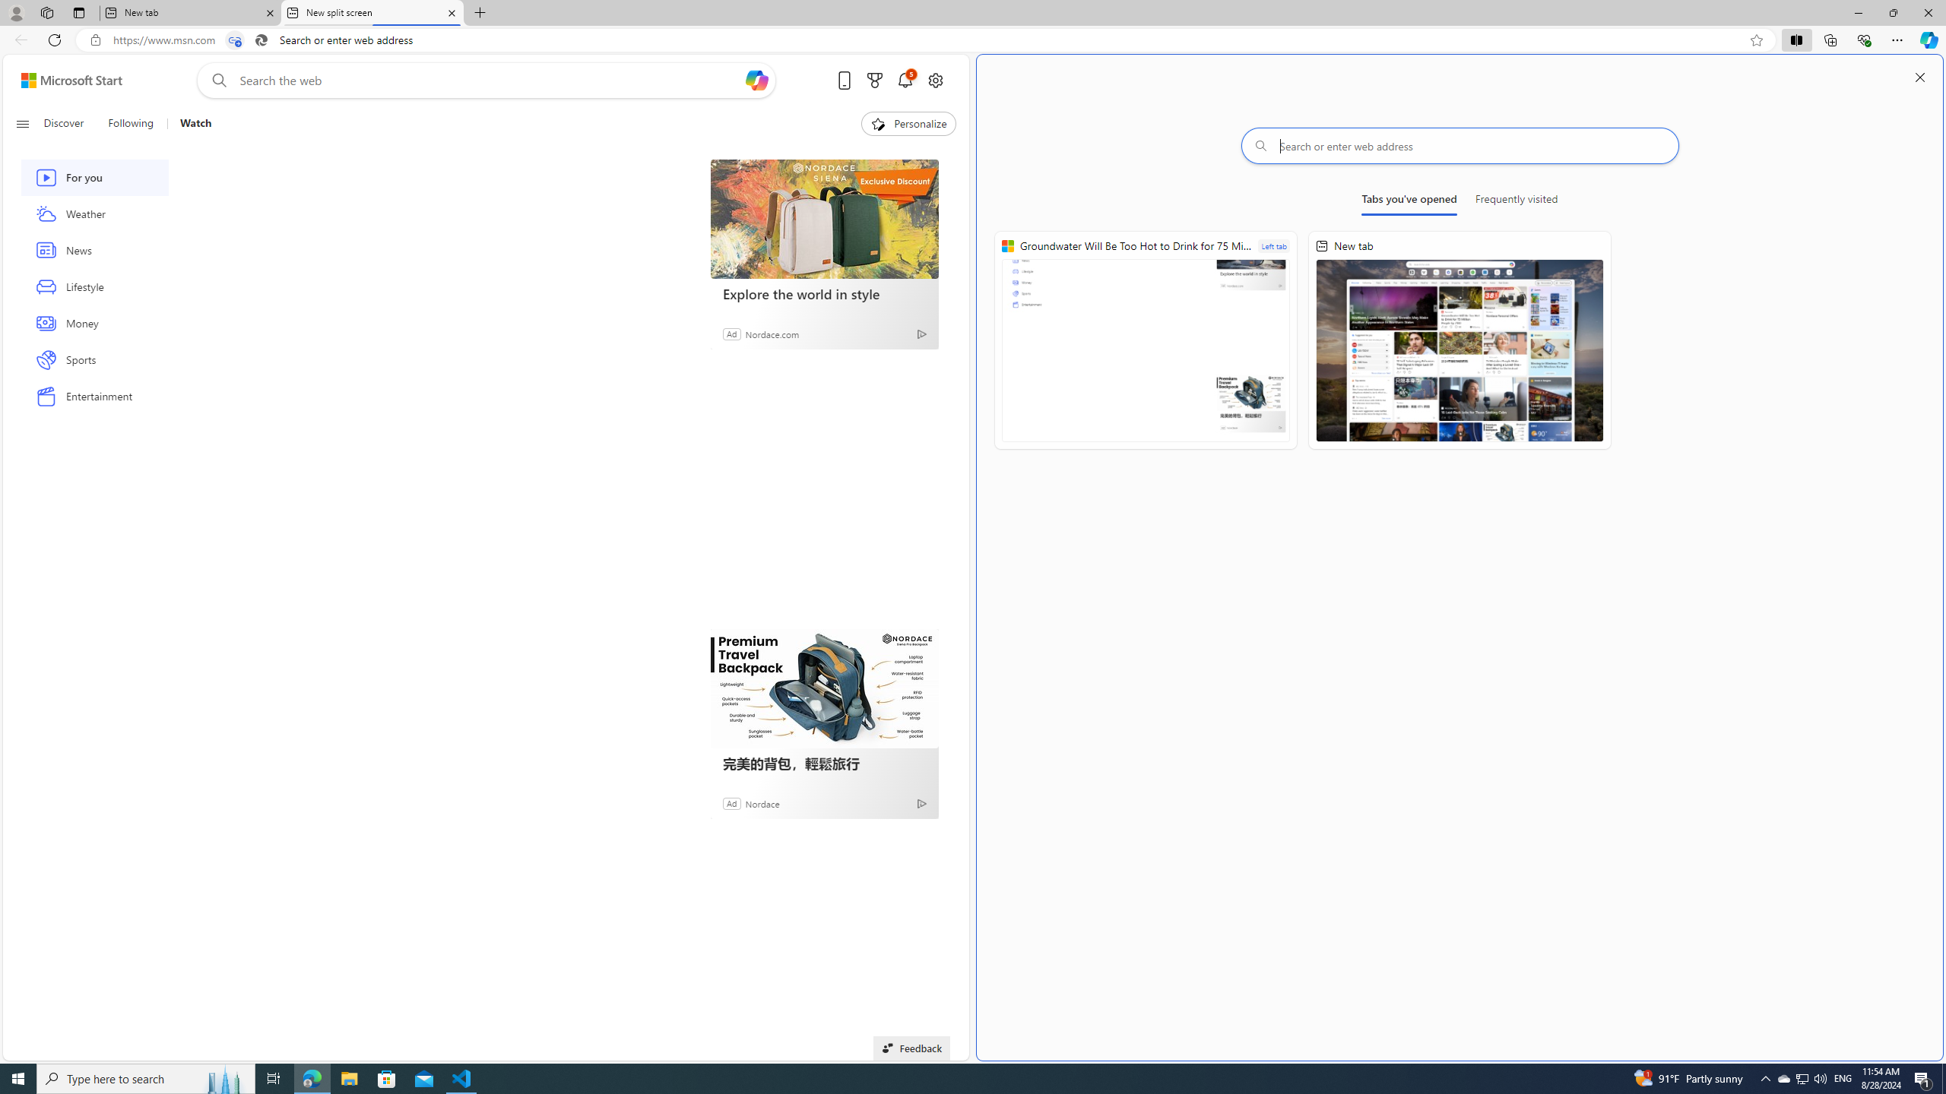 This screenshot has width=1946, height=1094. What do you see at coordinates (874, 81) in the screenshot?
I see `Microsoft rewards` at bounding box center [874, 81].